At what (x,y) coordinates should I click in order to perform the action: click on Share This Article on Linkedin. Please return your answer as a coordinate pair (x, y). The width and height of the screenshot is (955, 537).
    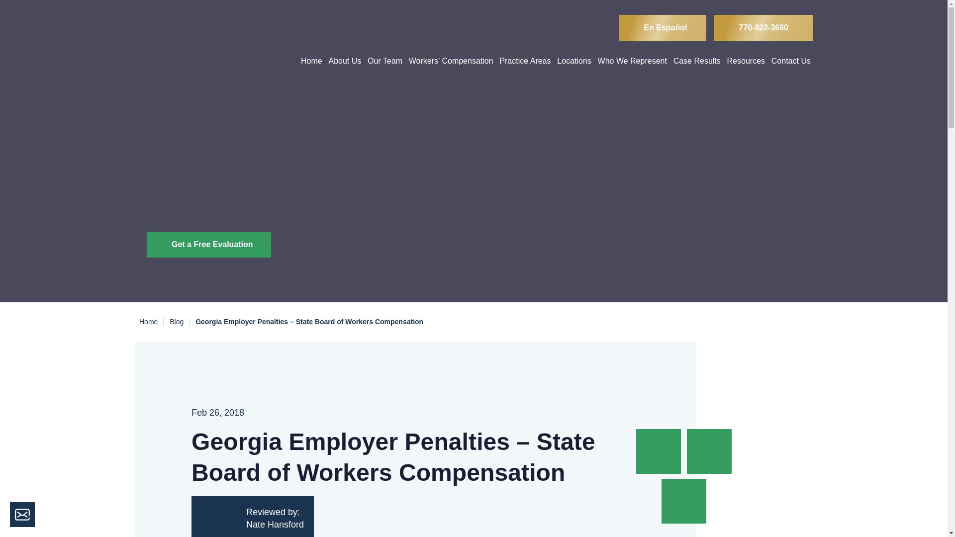
    Looking at the image, I should click on (709, 450).